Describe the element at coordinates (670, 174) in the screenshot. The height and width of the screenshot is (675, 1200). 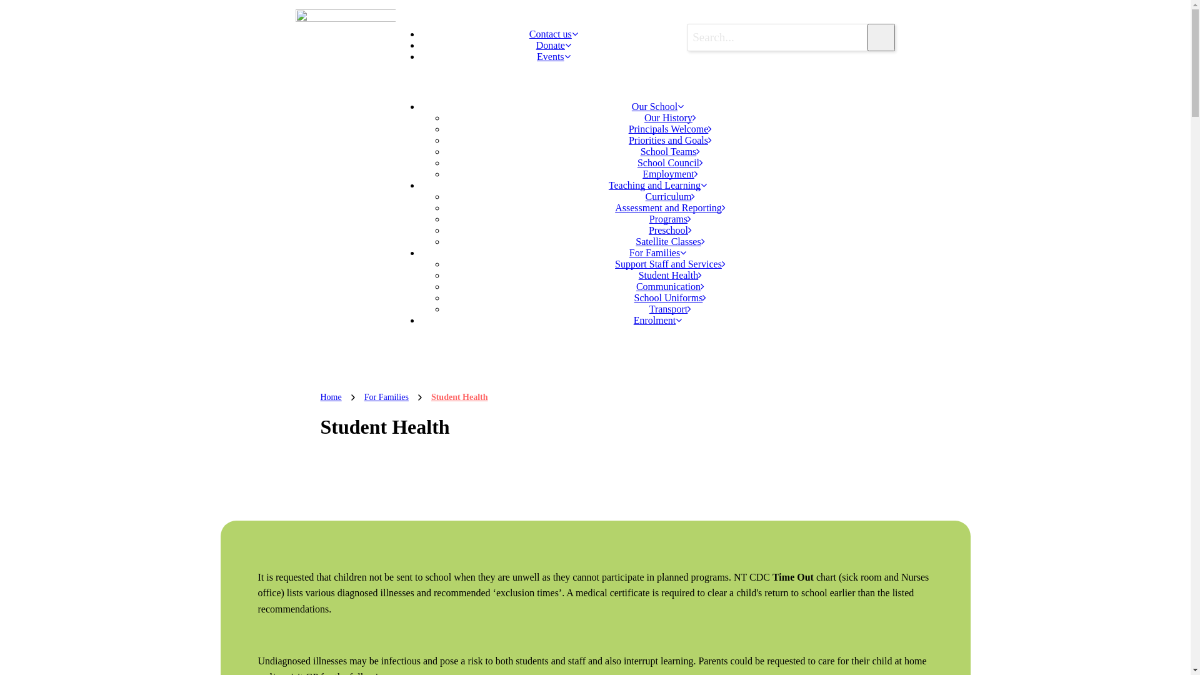
I see `Employment` at that location.